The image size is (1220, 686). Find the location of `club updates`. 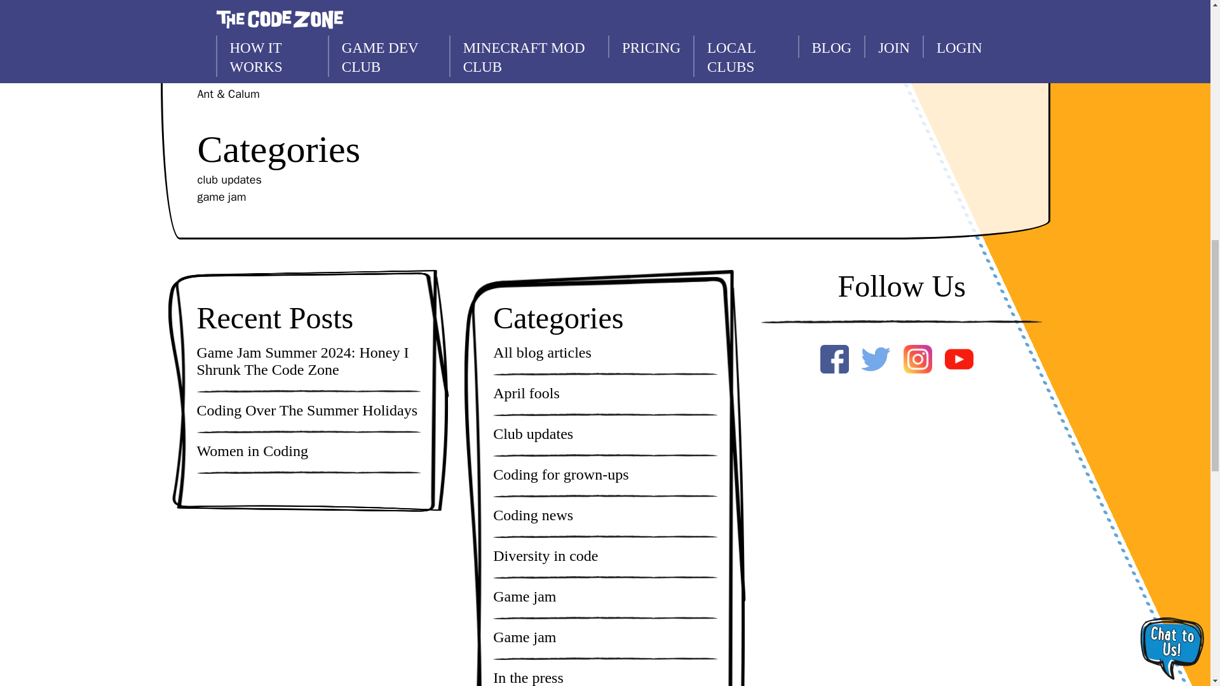

club updates is located at coordinates (229, 180).